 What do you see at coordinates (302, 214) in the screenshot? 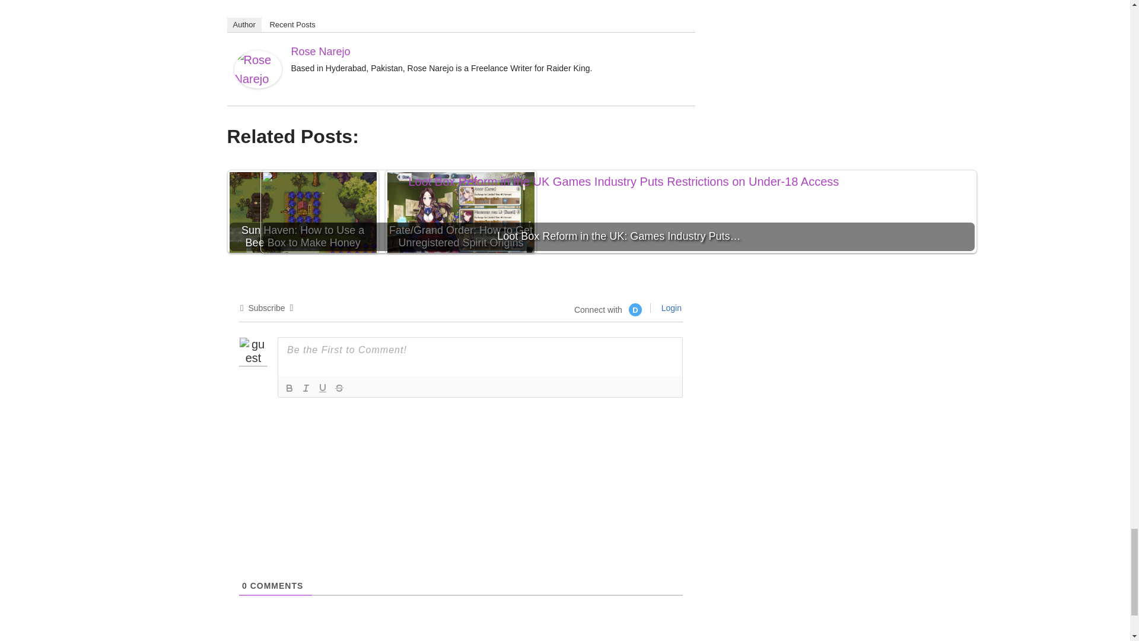
I see `Sun Haven: How to Use a Bee Box to Make Honey` at bounding box center [302, 214].